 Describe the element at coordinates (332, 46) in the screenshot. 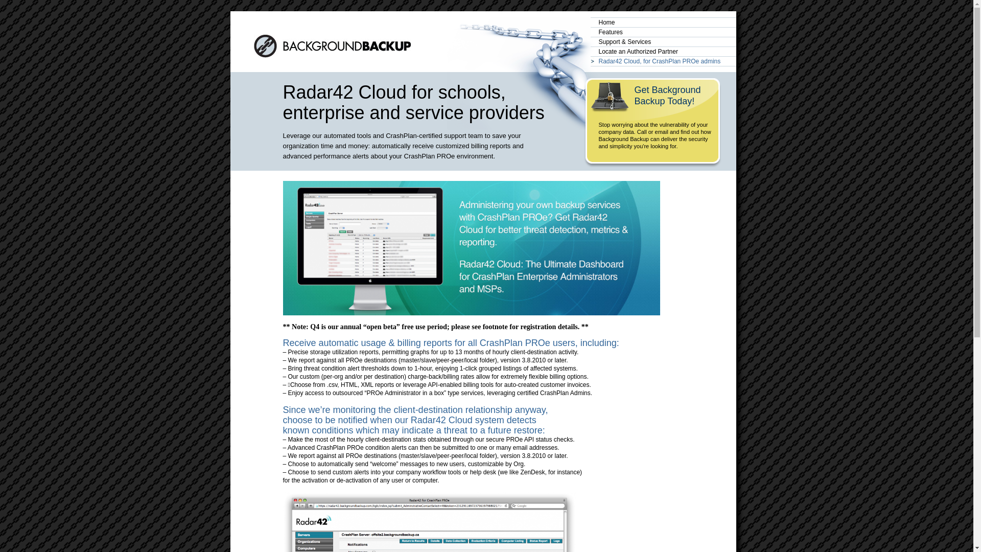

I see `Background Backup` at that location.